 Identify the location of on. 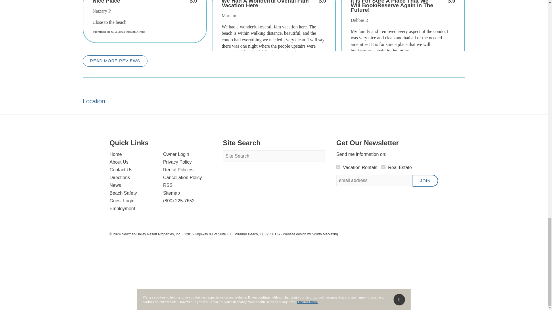
(338, 166).